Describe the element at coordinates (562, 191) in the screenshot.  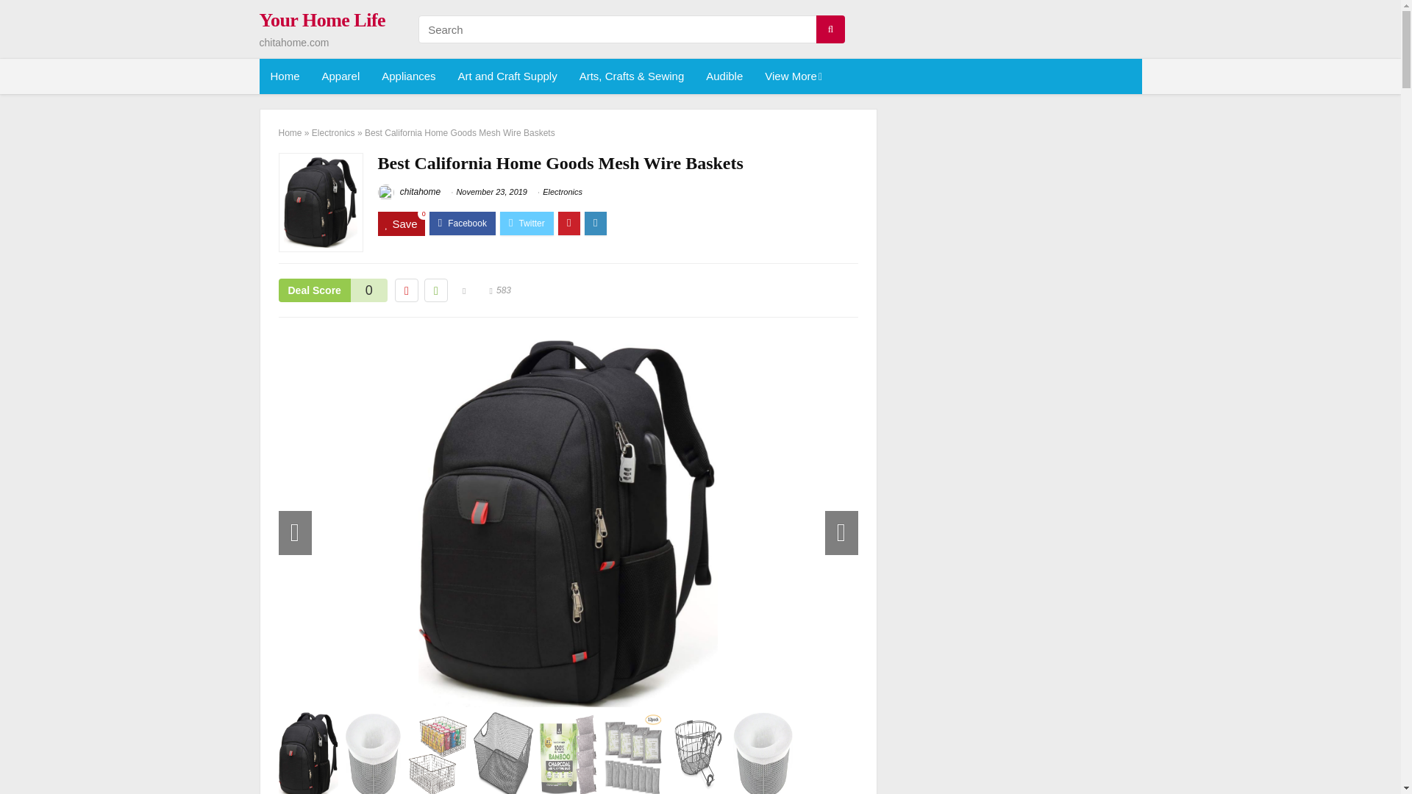
I see `View all posts in Electronics` at that location.